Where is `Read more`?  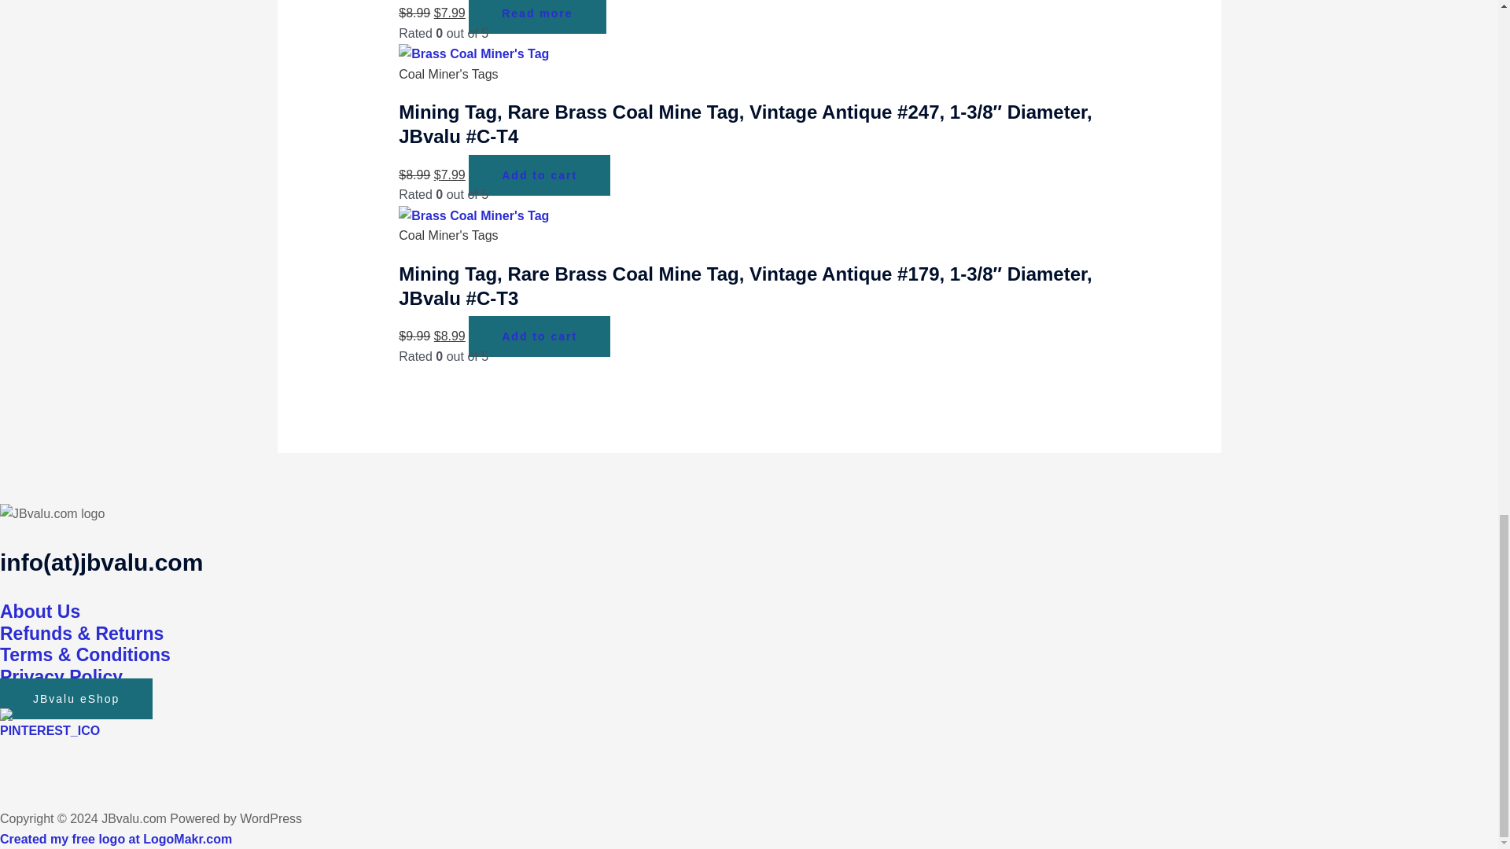 Read more is located at coordinates (536, 17).